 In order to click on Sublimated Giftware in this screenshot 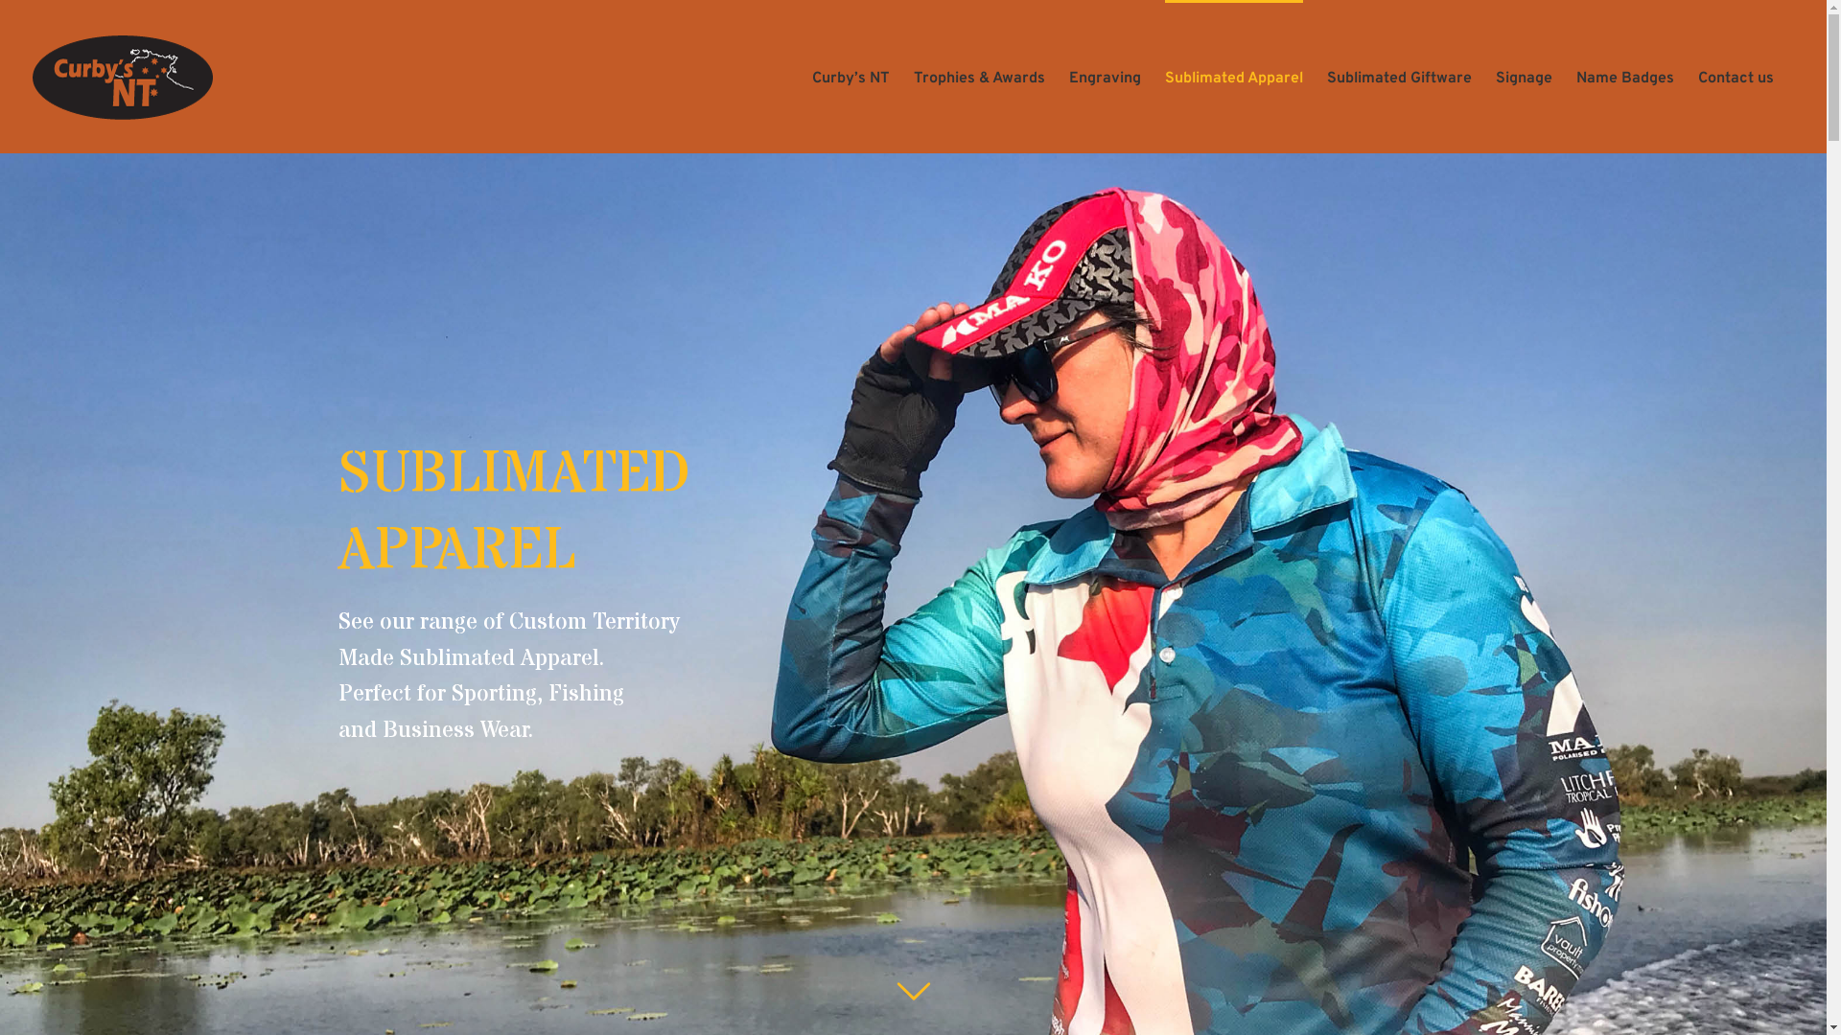, I will do `click(1400, 77)`.